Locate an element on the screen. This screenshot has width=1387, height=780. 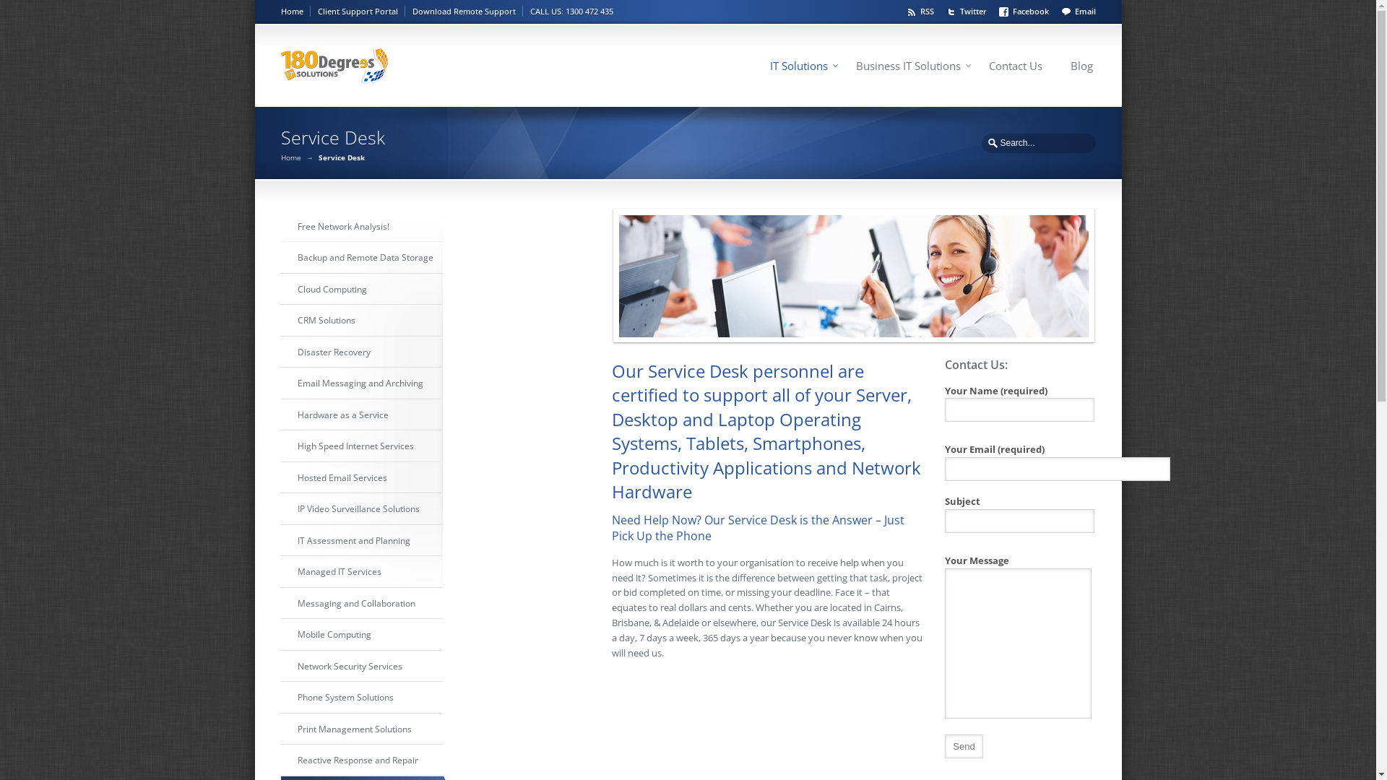
Email is located at coordinates (1078, 10).